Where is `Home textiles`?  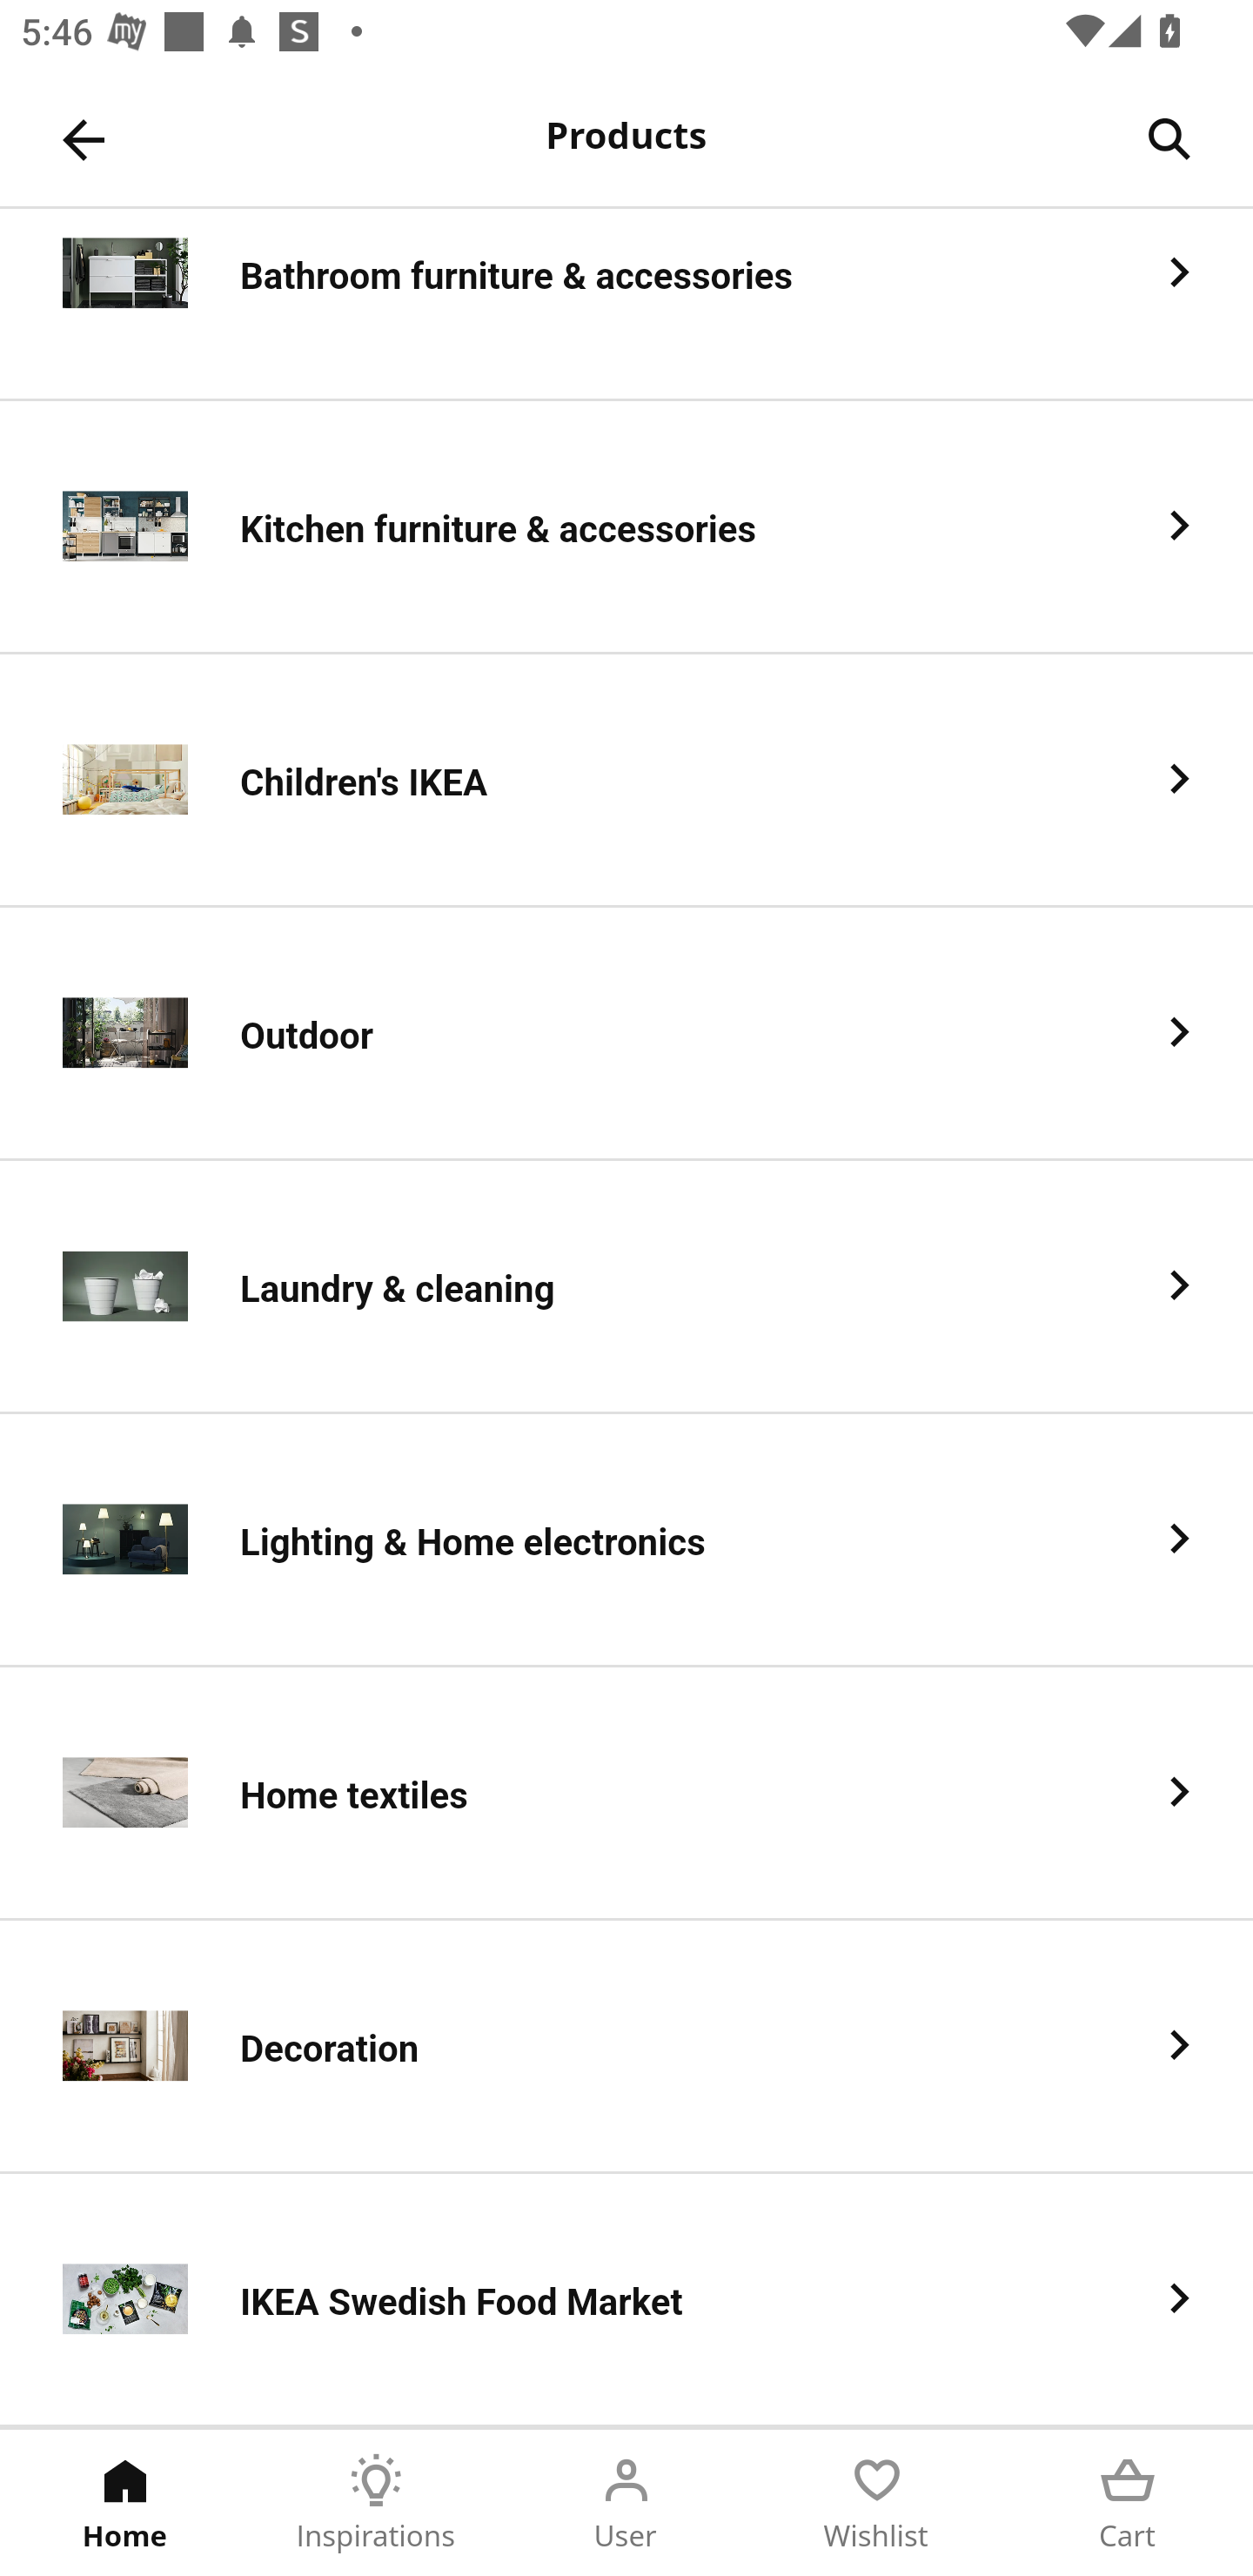 Home textiles is located at coordinates (626, 1794).